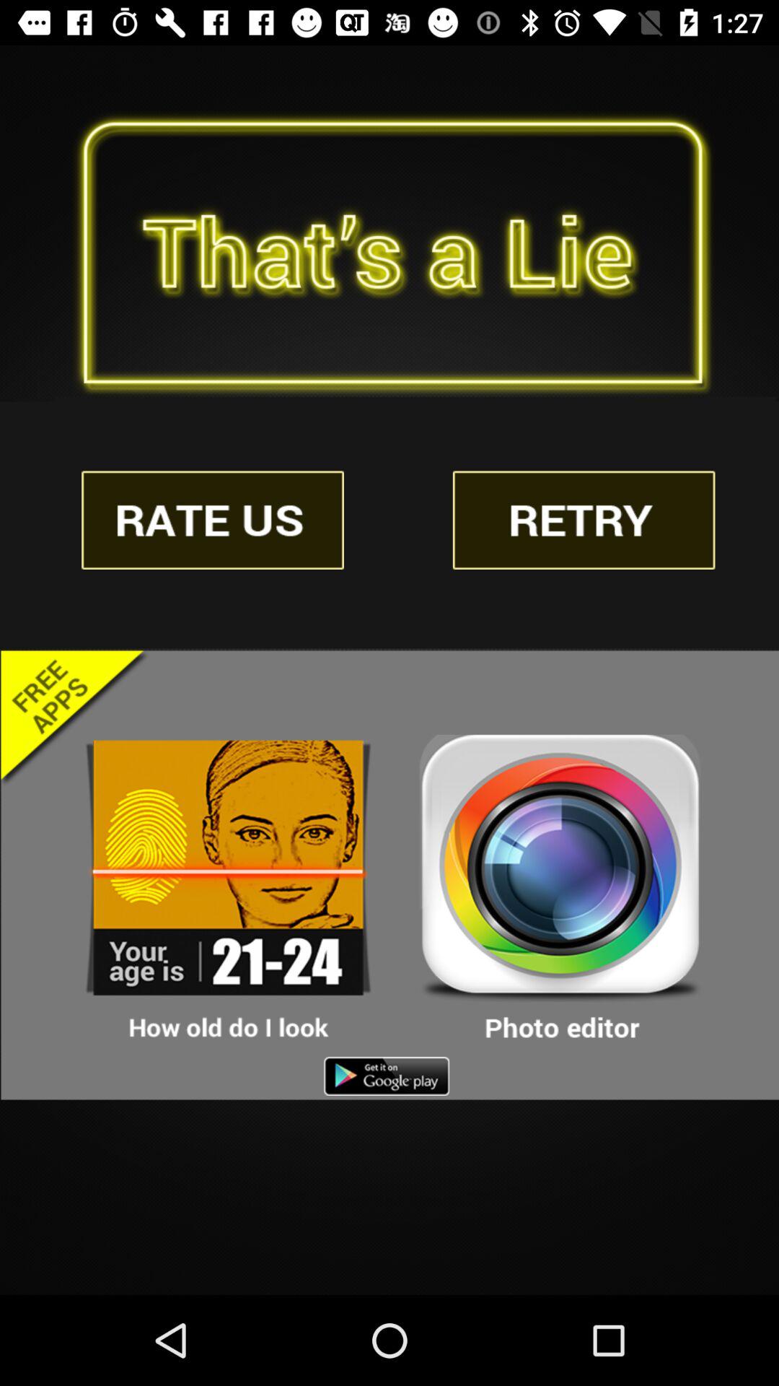 This screenshot has width=779, height=1386. I want to click on download the 'how old do i look app, so click(229, 889).